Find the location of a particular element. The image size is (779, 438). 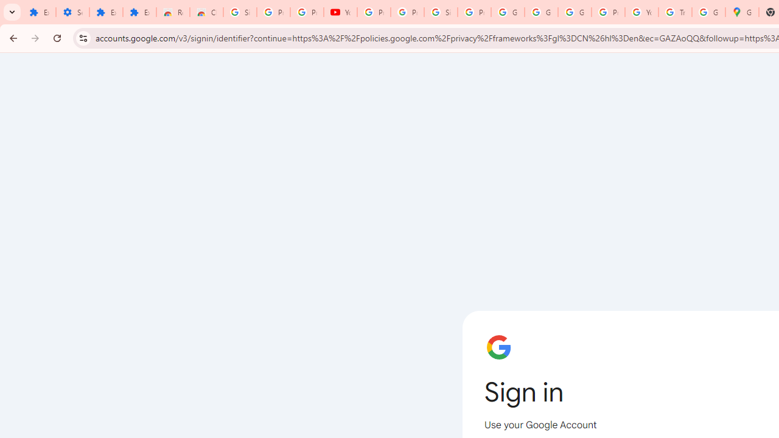

Sign in - Google Accounts is located at coordinates (240, 12).